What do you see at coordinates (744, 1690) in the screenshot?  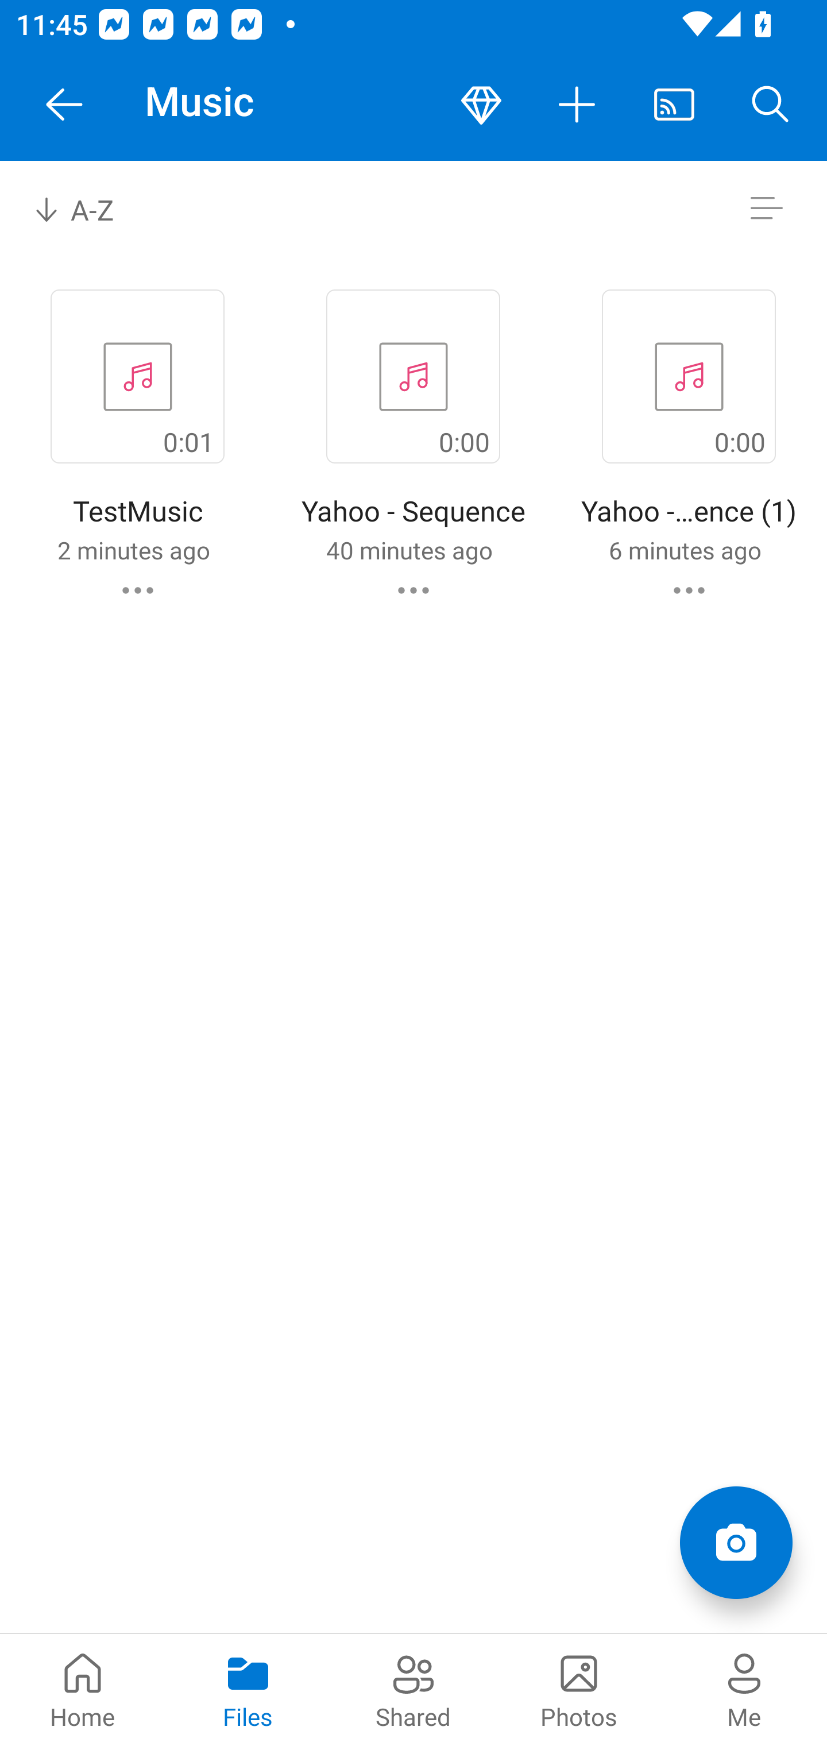 I see `Me pivot Me` at bounding box center [744, 1690].